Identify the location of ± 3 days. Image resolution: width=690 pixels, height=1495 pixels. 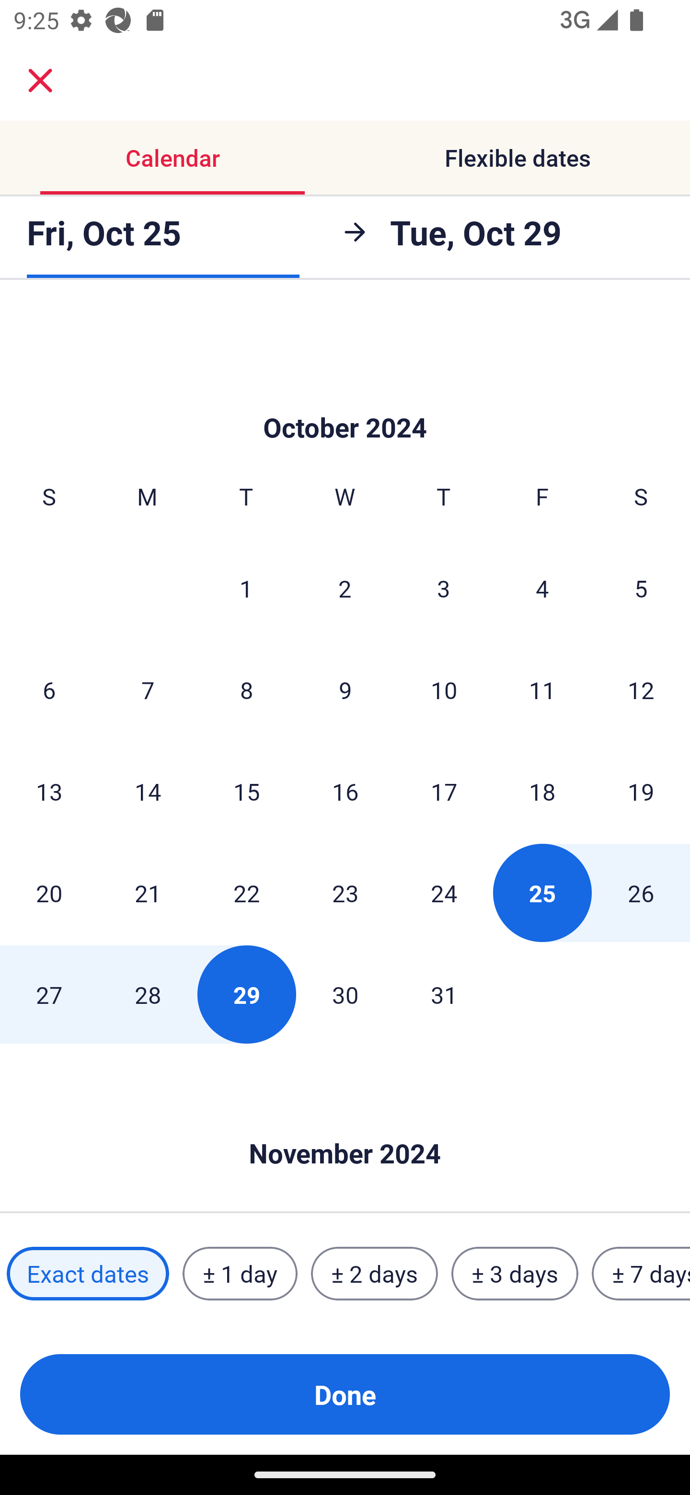
(515, 1274).